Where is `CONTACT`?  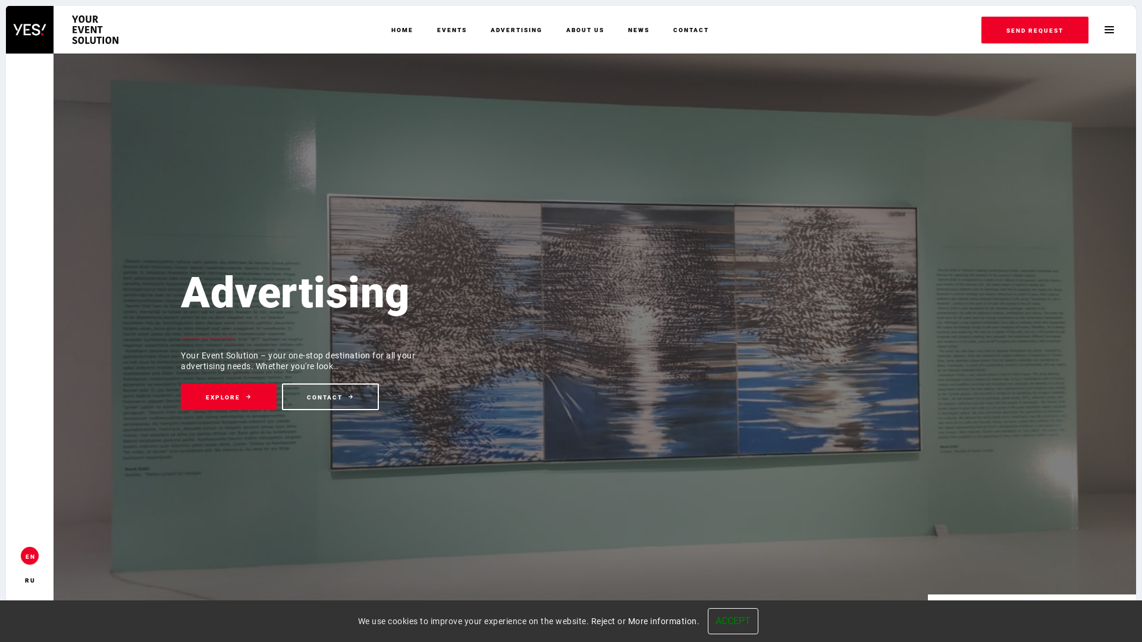
CONTACT is located at coordinates (437, 397).